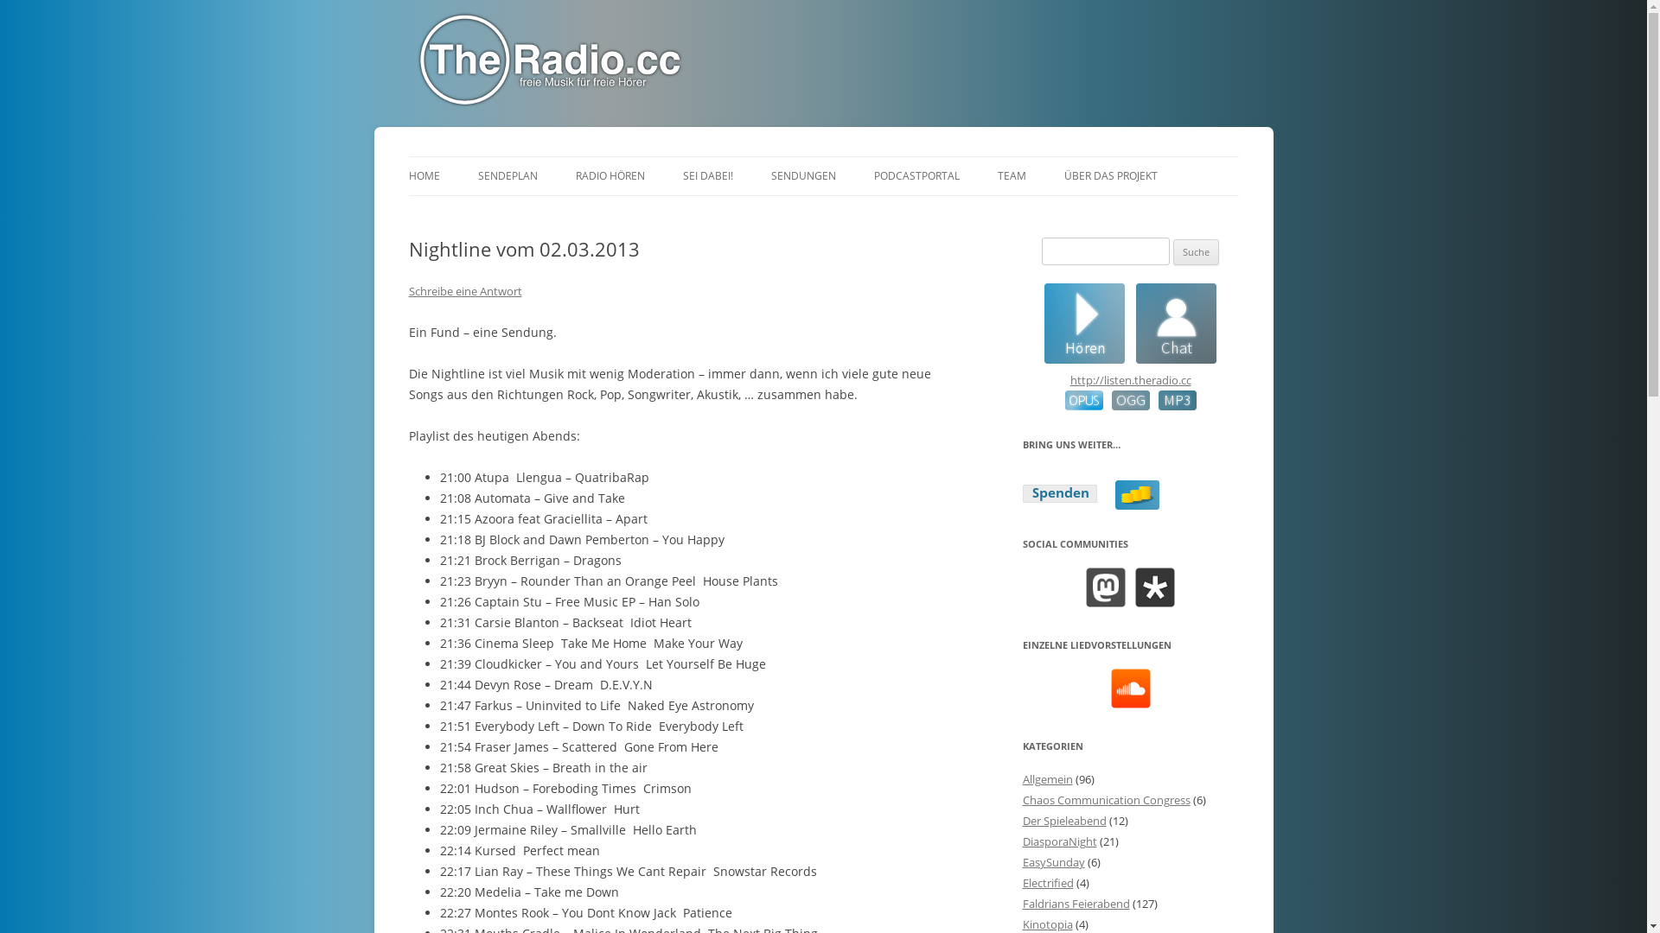  I want to click on OPUS-Stream, so click(1084, 406).